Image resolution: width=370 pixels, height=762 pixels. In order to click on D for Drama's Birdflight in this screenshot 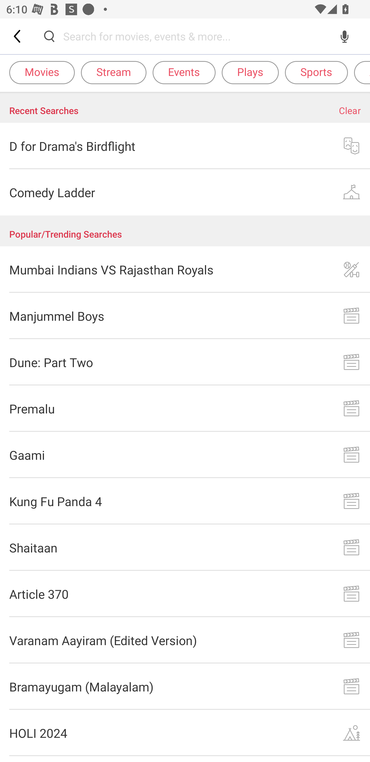, I will do `click(185, 146)`.